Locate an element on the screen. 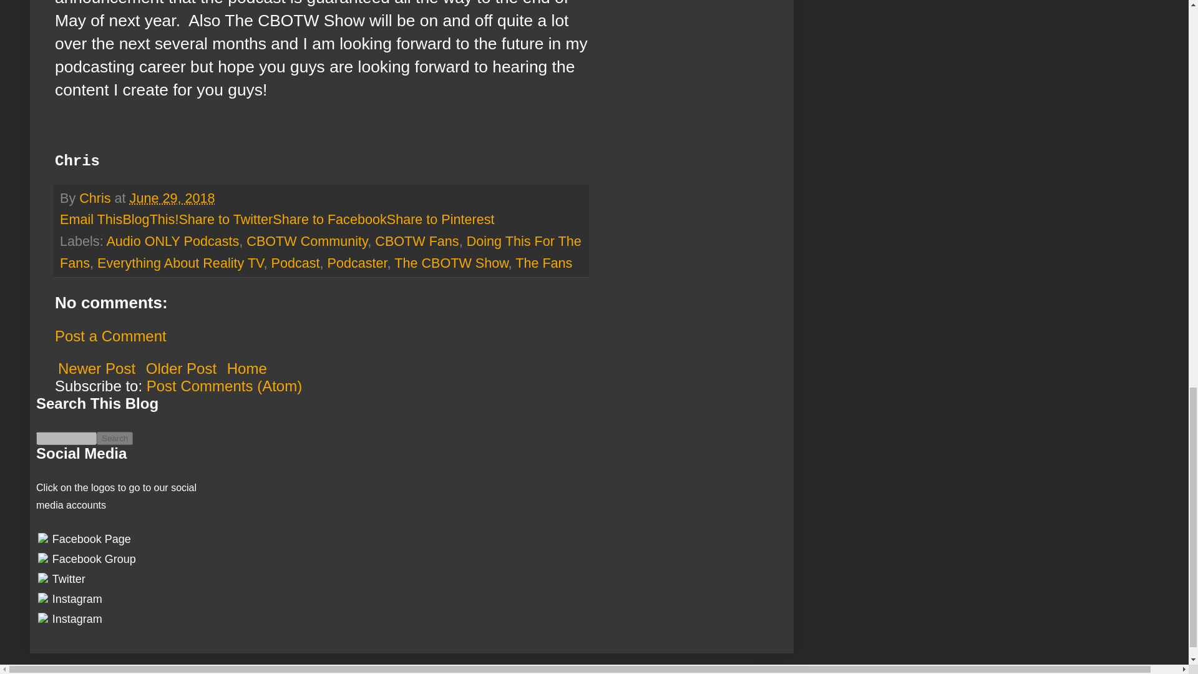 The height and width of the screenshot is (674, 1198). search is located at coordinates (66, 438).